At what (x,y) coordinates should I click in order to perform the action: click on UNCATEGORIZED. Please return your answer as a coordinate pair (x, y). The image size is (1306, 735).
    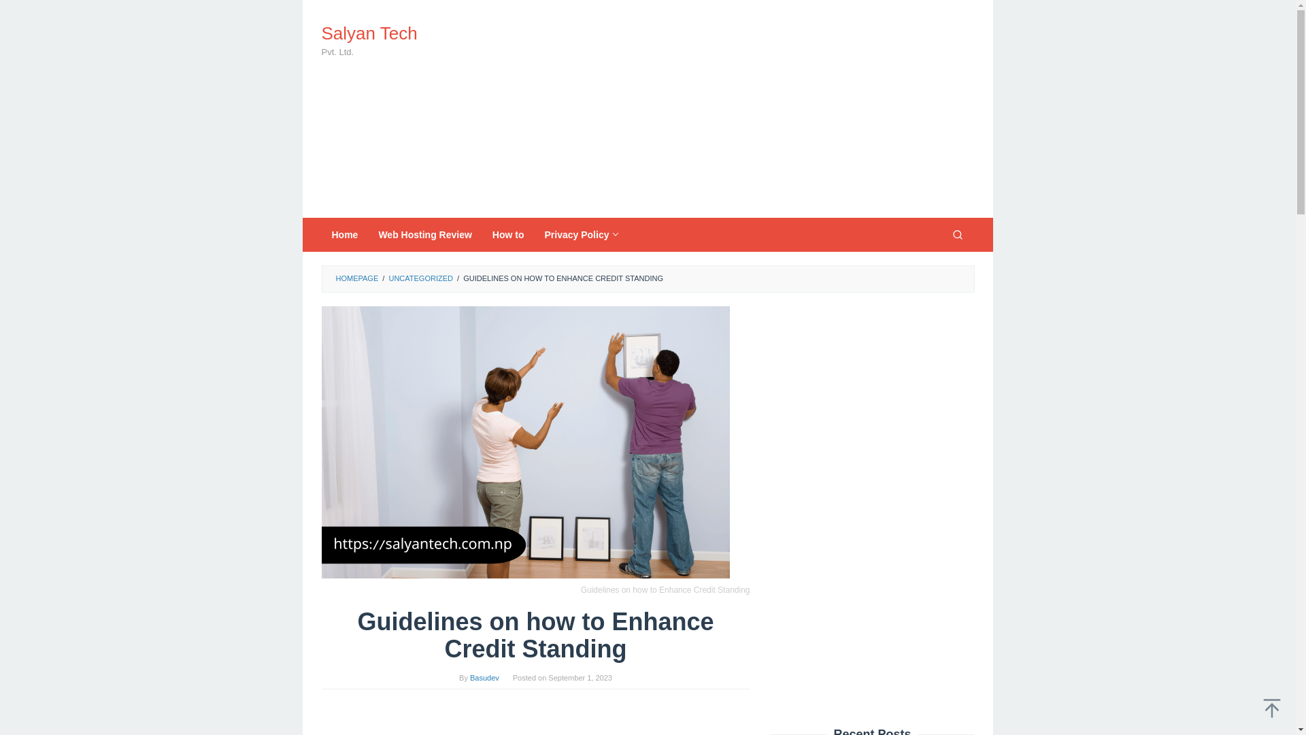
    Looking at the image, I should click on (420, 278).